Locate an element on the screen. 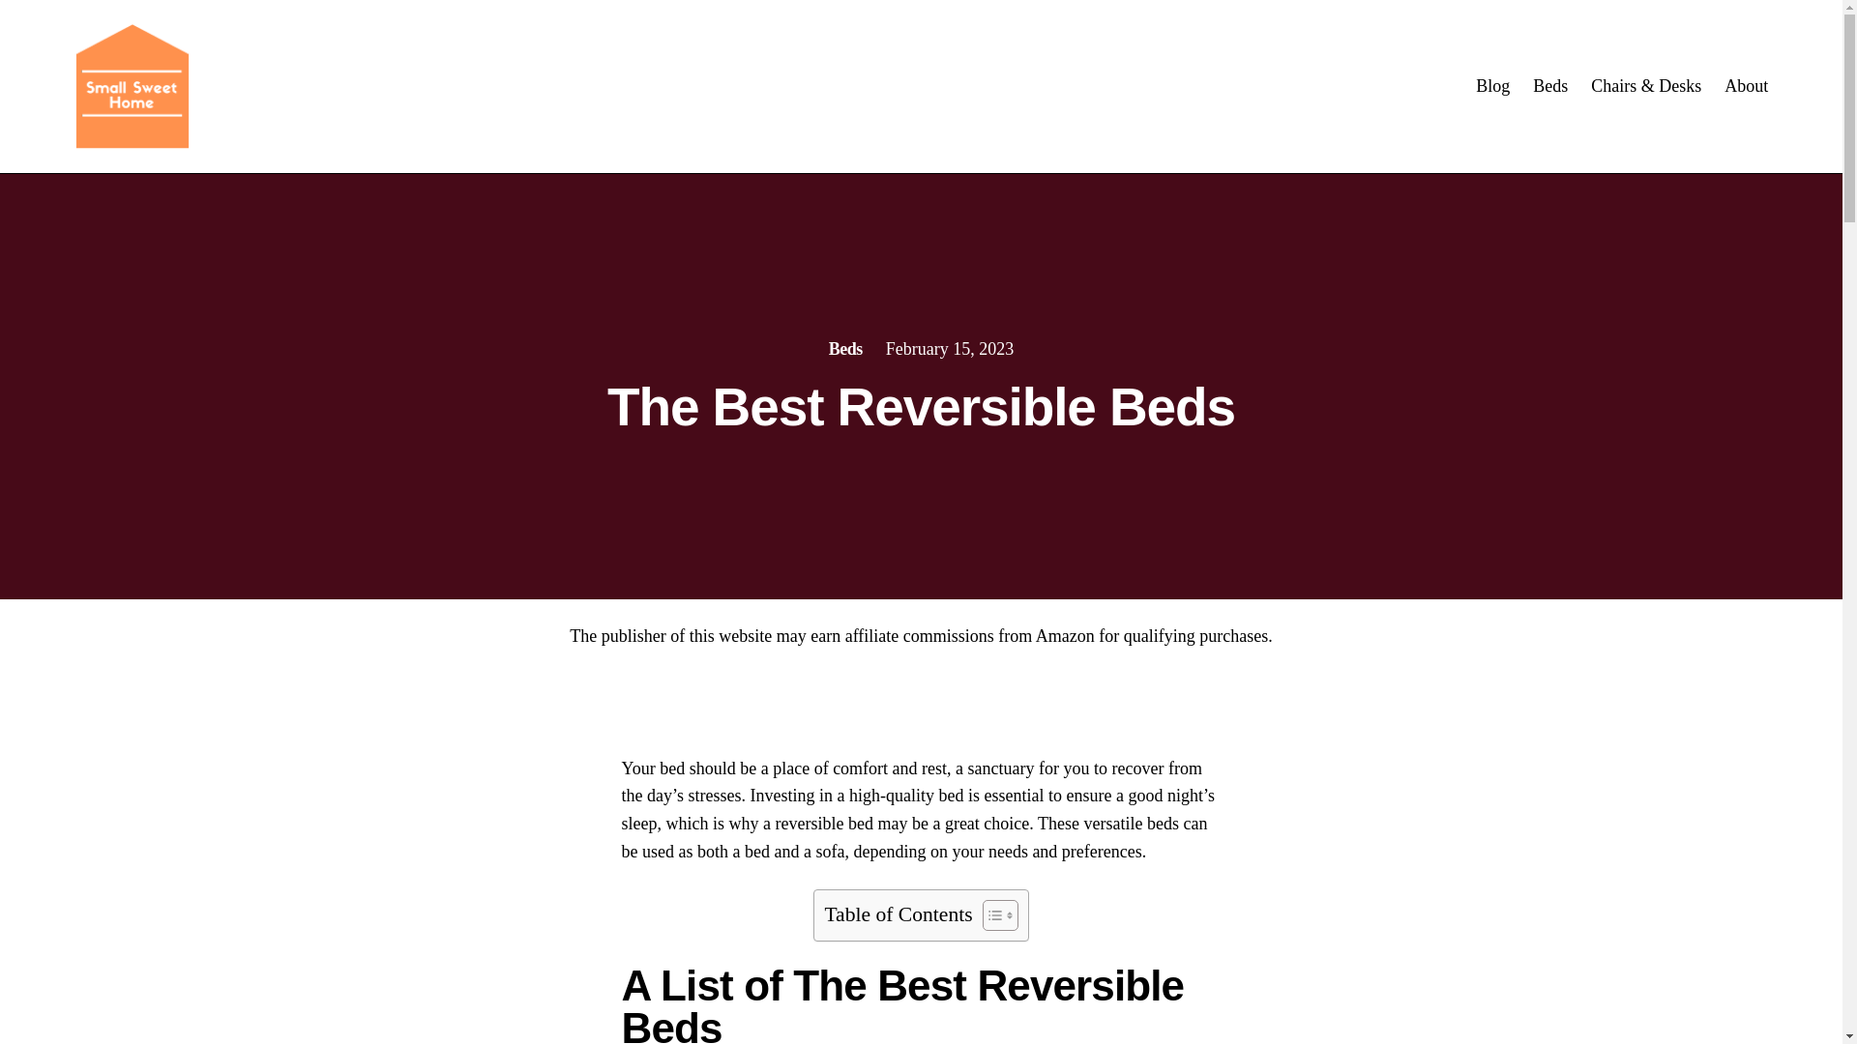 This screenshot has height=1044, width=1857. About is located at coordinates (1746, 85).